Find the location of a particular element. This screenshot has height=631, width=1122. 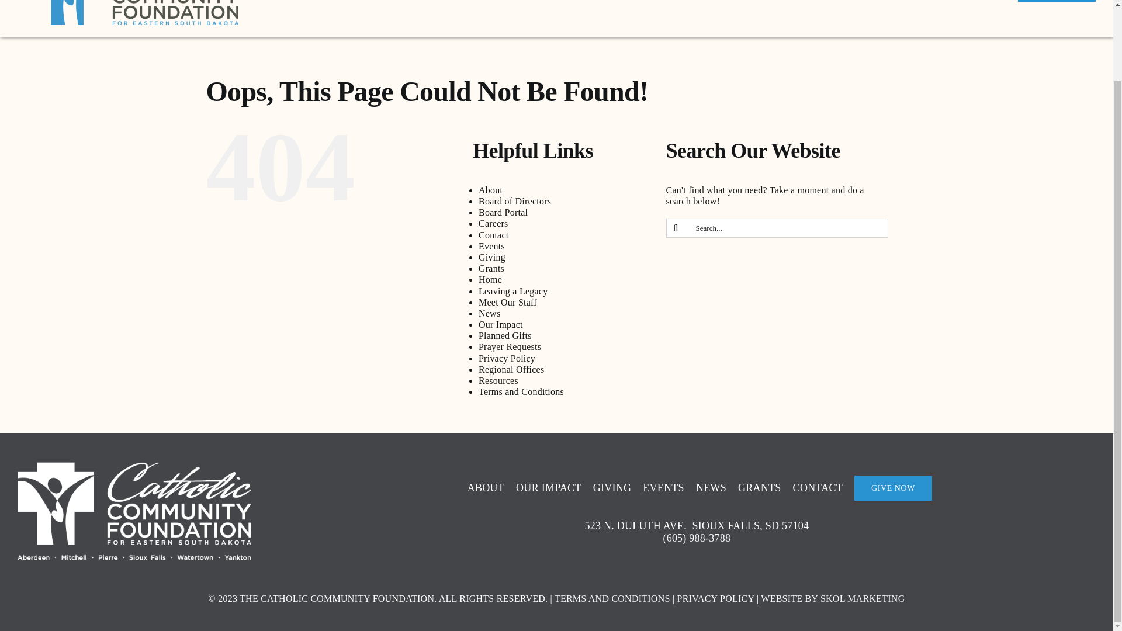

EVENTS is located at coordinates (875, 5).